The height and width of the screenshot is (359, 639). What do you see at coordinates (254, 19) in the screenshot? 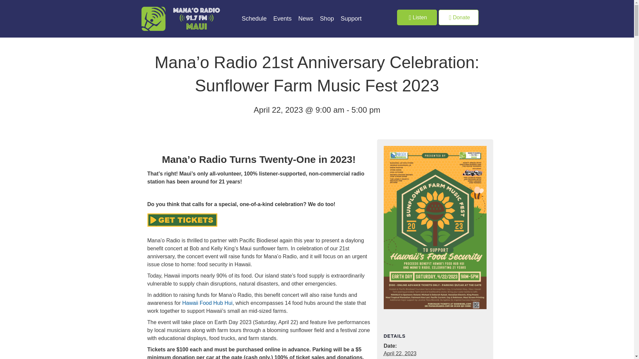
I see `Schedule` at bounding box center [254, 19].